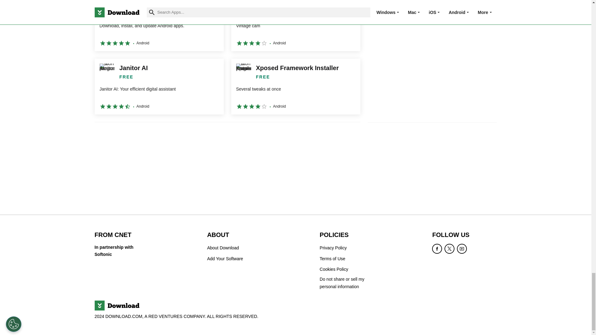  Describe the element at coordinates (437, 249) in the screenshot. I see `Become a Facebook fan of Download.com` at that location.